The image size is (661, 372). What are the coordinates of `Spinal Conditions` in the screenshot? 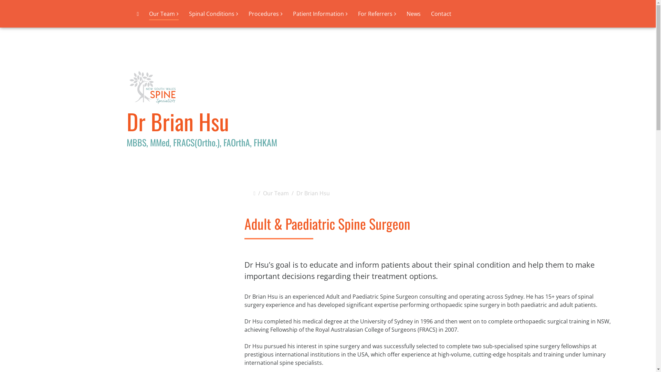 It's located at (213, 14).